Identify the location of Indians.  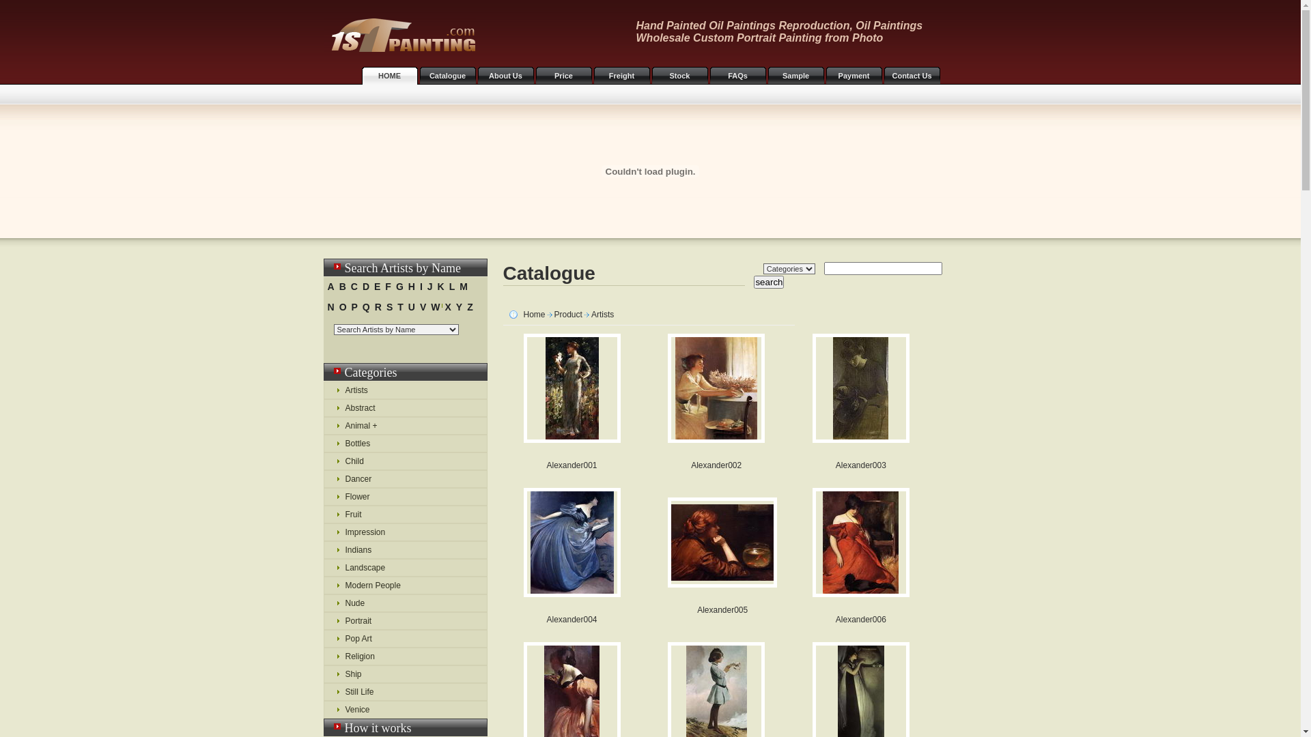
(406, 550).